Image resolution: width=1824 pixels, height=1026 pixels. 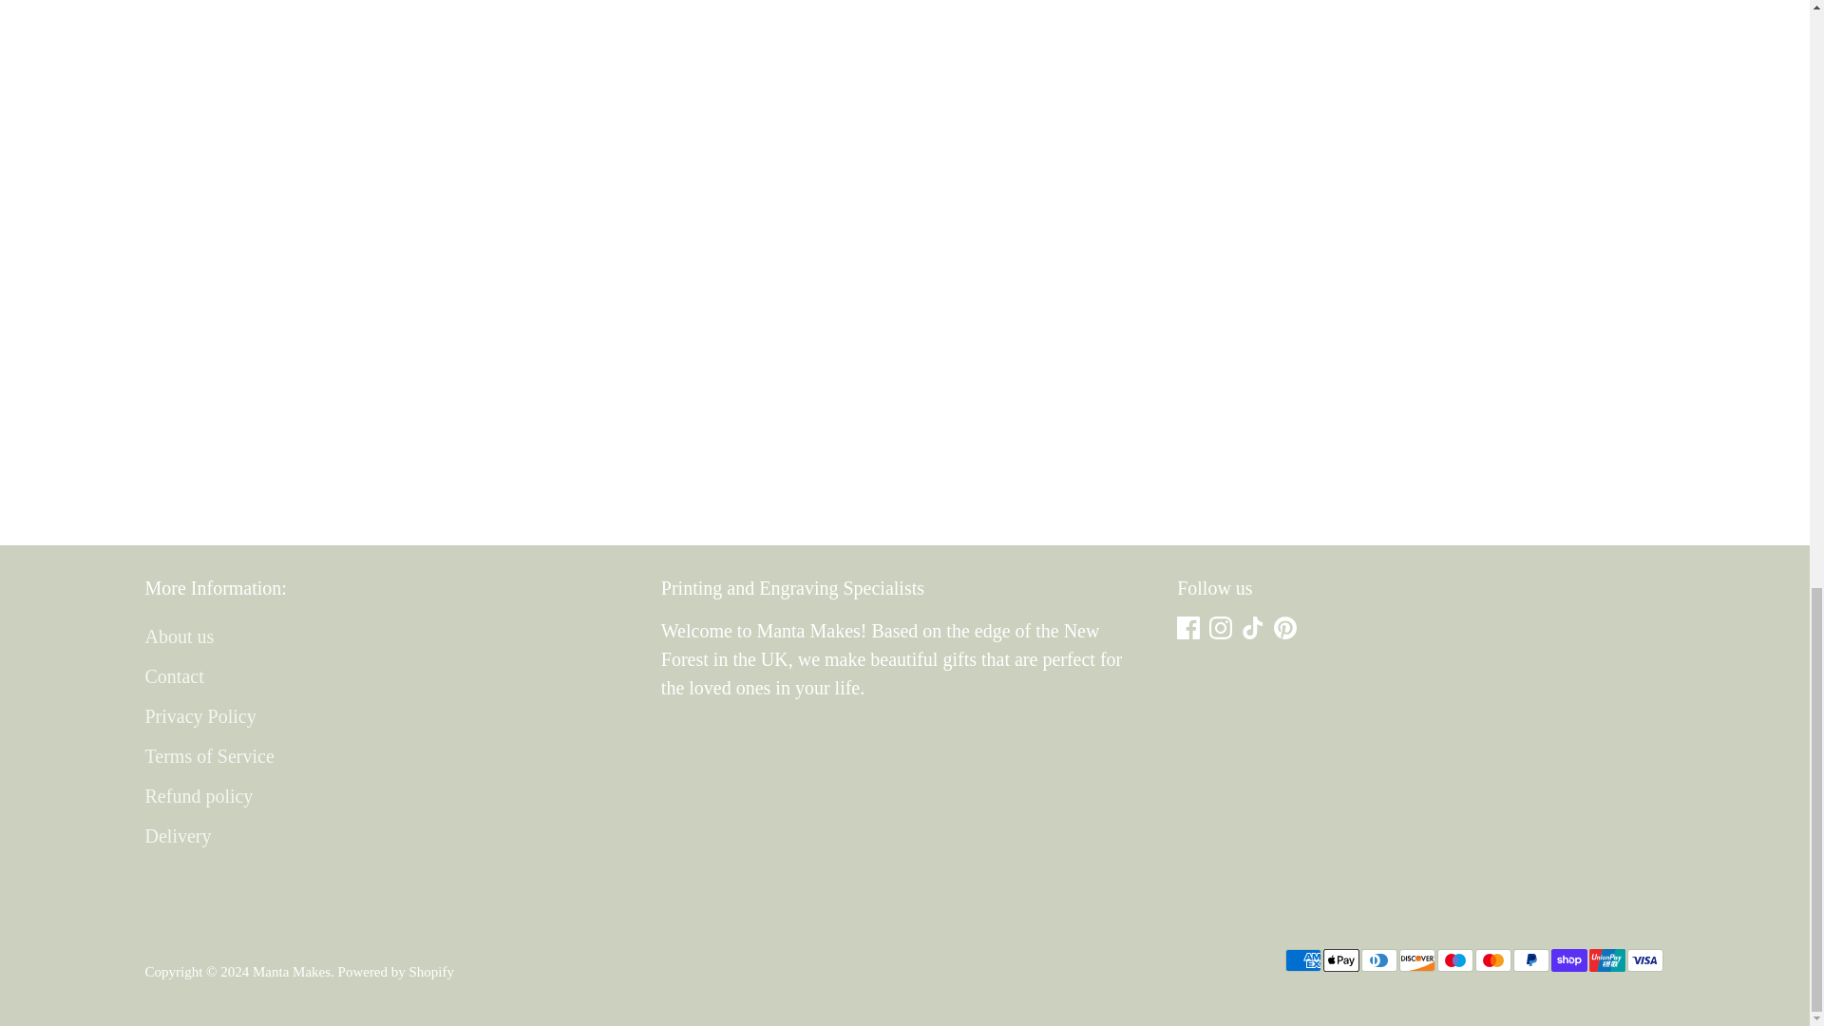 I want to click on Diners Club, so click(x=1378, y=959).